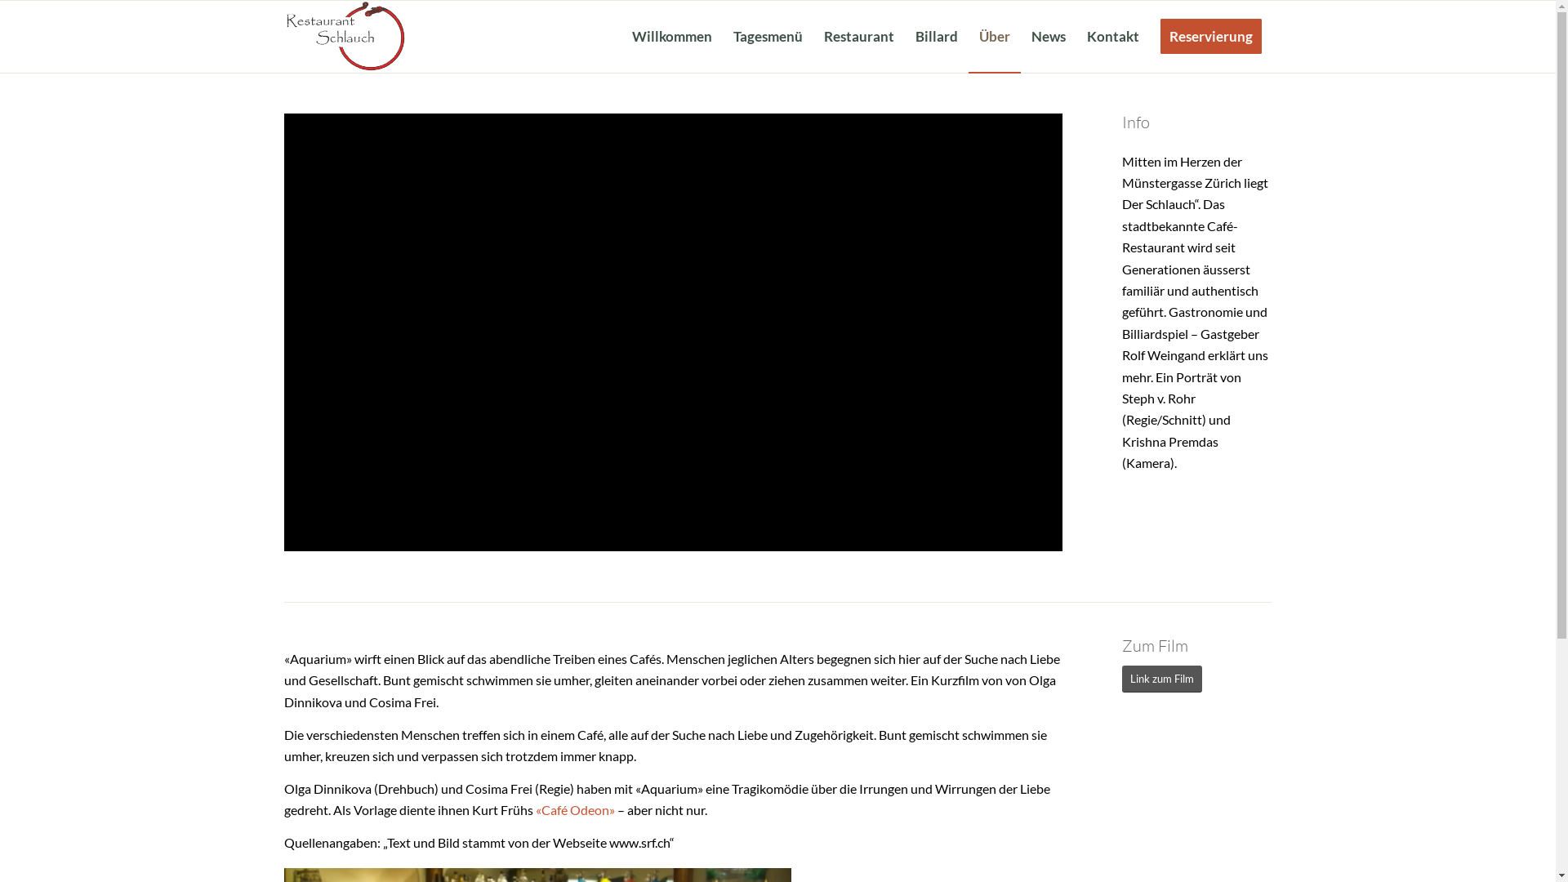  Describe the element at coordinates (1162, 679) in the screenshot. I see `Link zum Film` at that location.